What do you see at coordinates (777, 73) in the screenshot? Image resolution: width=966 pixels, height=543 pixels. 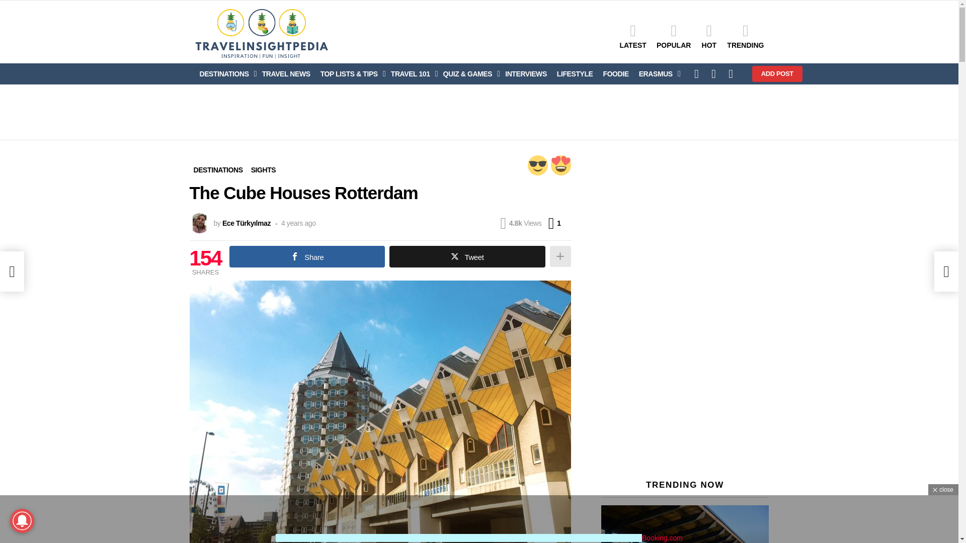 I see `ADD POST` at bounding box center [777, 73].